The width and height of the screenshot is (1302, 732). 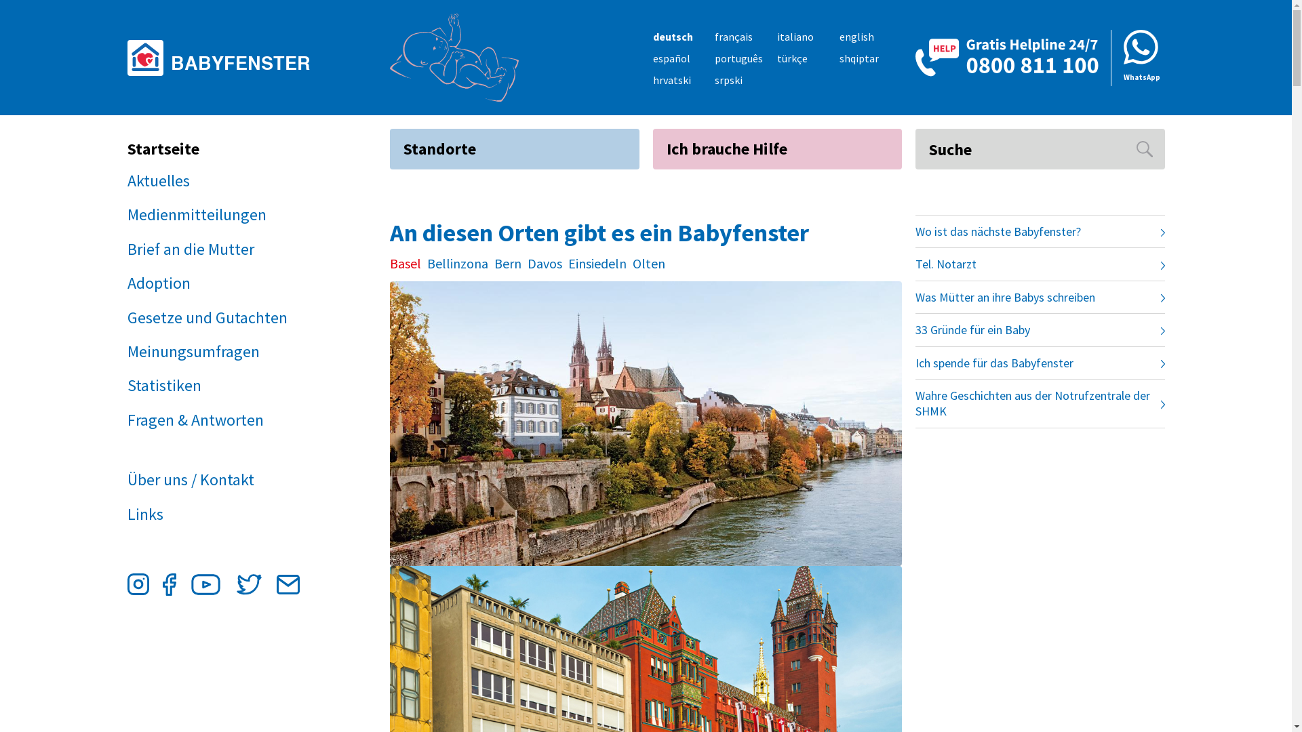 What do you see at coordinates (227, 283) in the screenshot?
I see `Adoption` at bounding box center [227, 283].